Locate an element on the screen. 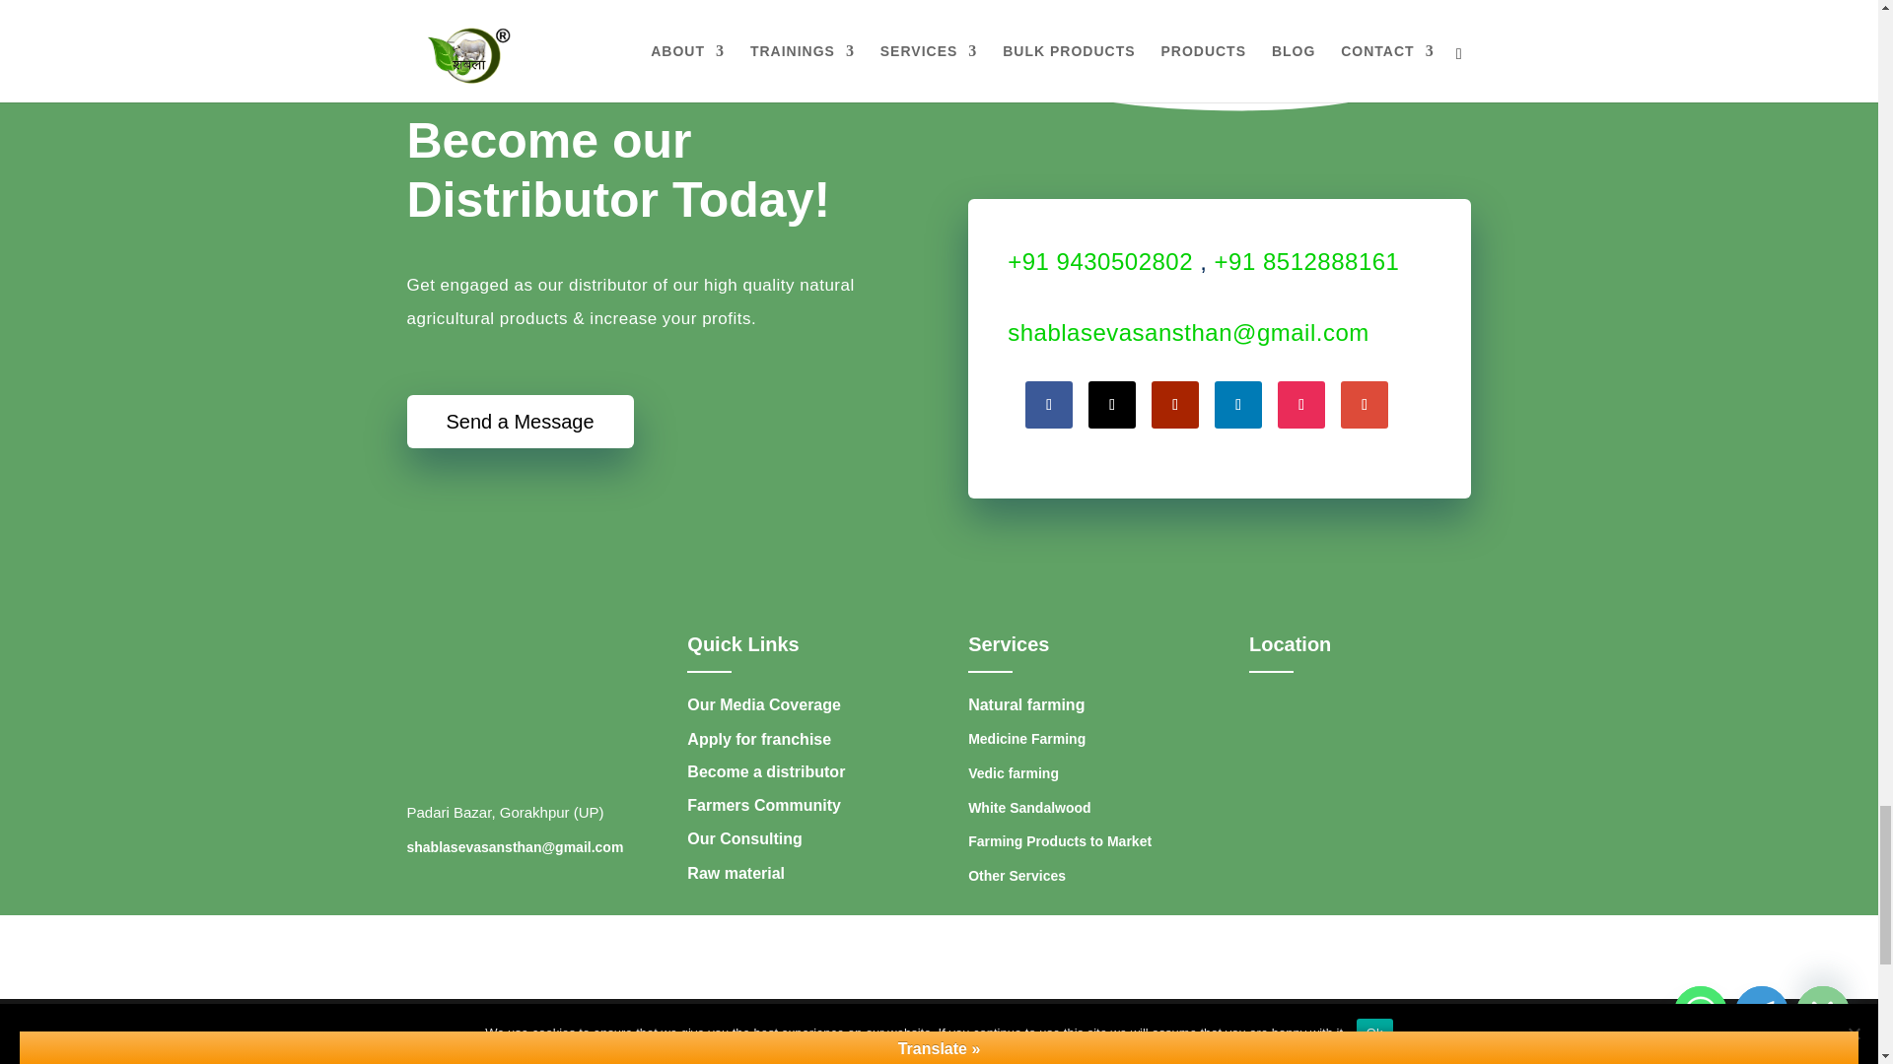  Follow on Youtube is located at coordinates (1174, 404).